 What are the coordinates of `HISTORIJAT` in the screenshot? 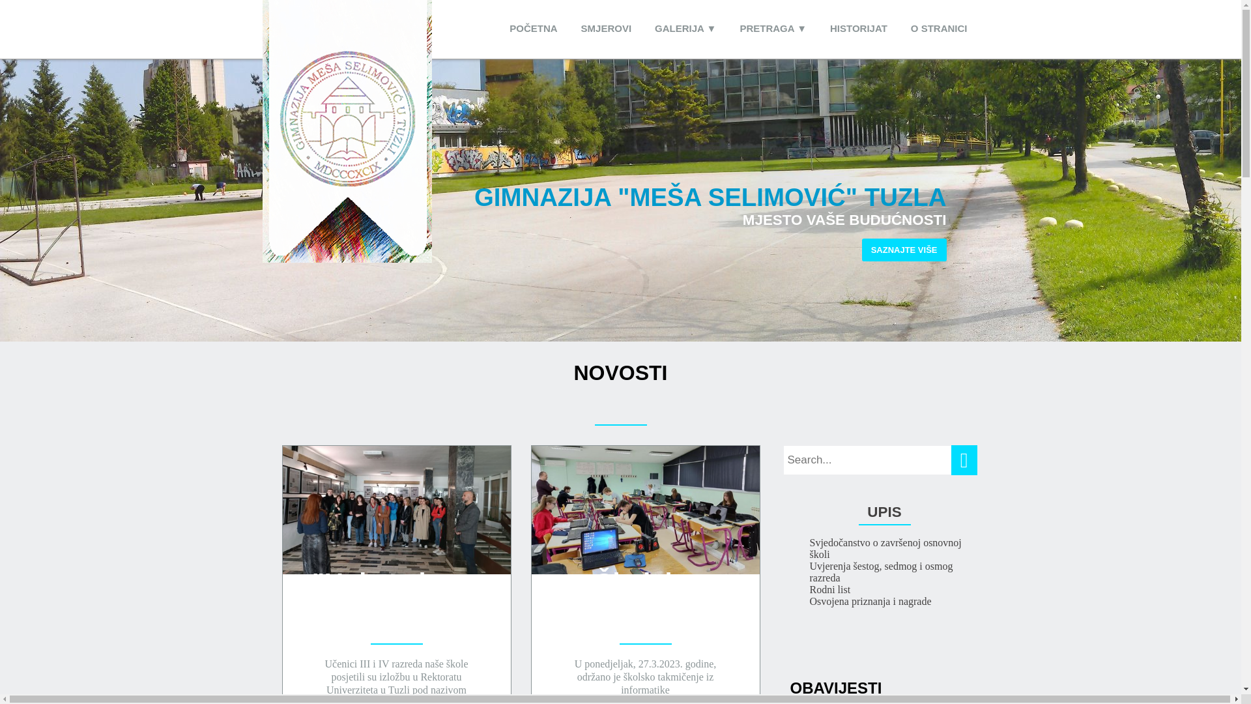 It's located at (859, 29).